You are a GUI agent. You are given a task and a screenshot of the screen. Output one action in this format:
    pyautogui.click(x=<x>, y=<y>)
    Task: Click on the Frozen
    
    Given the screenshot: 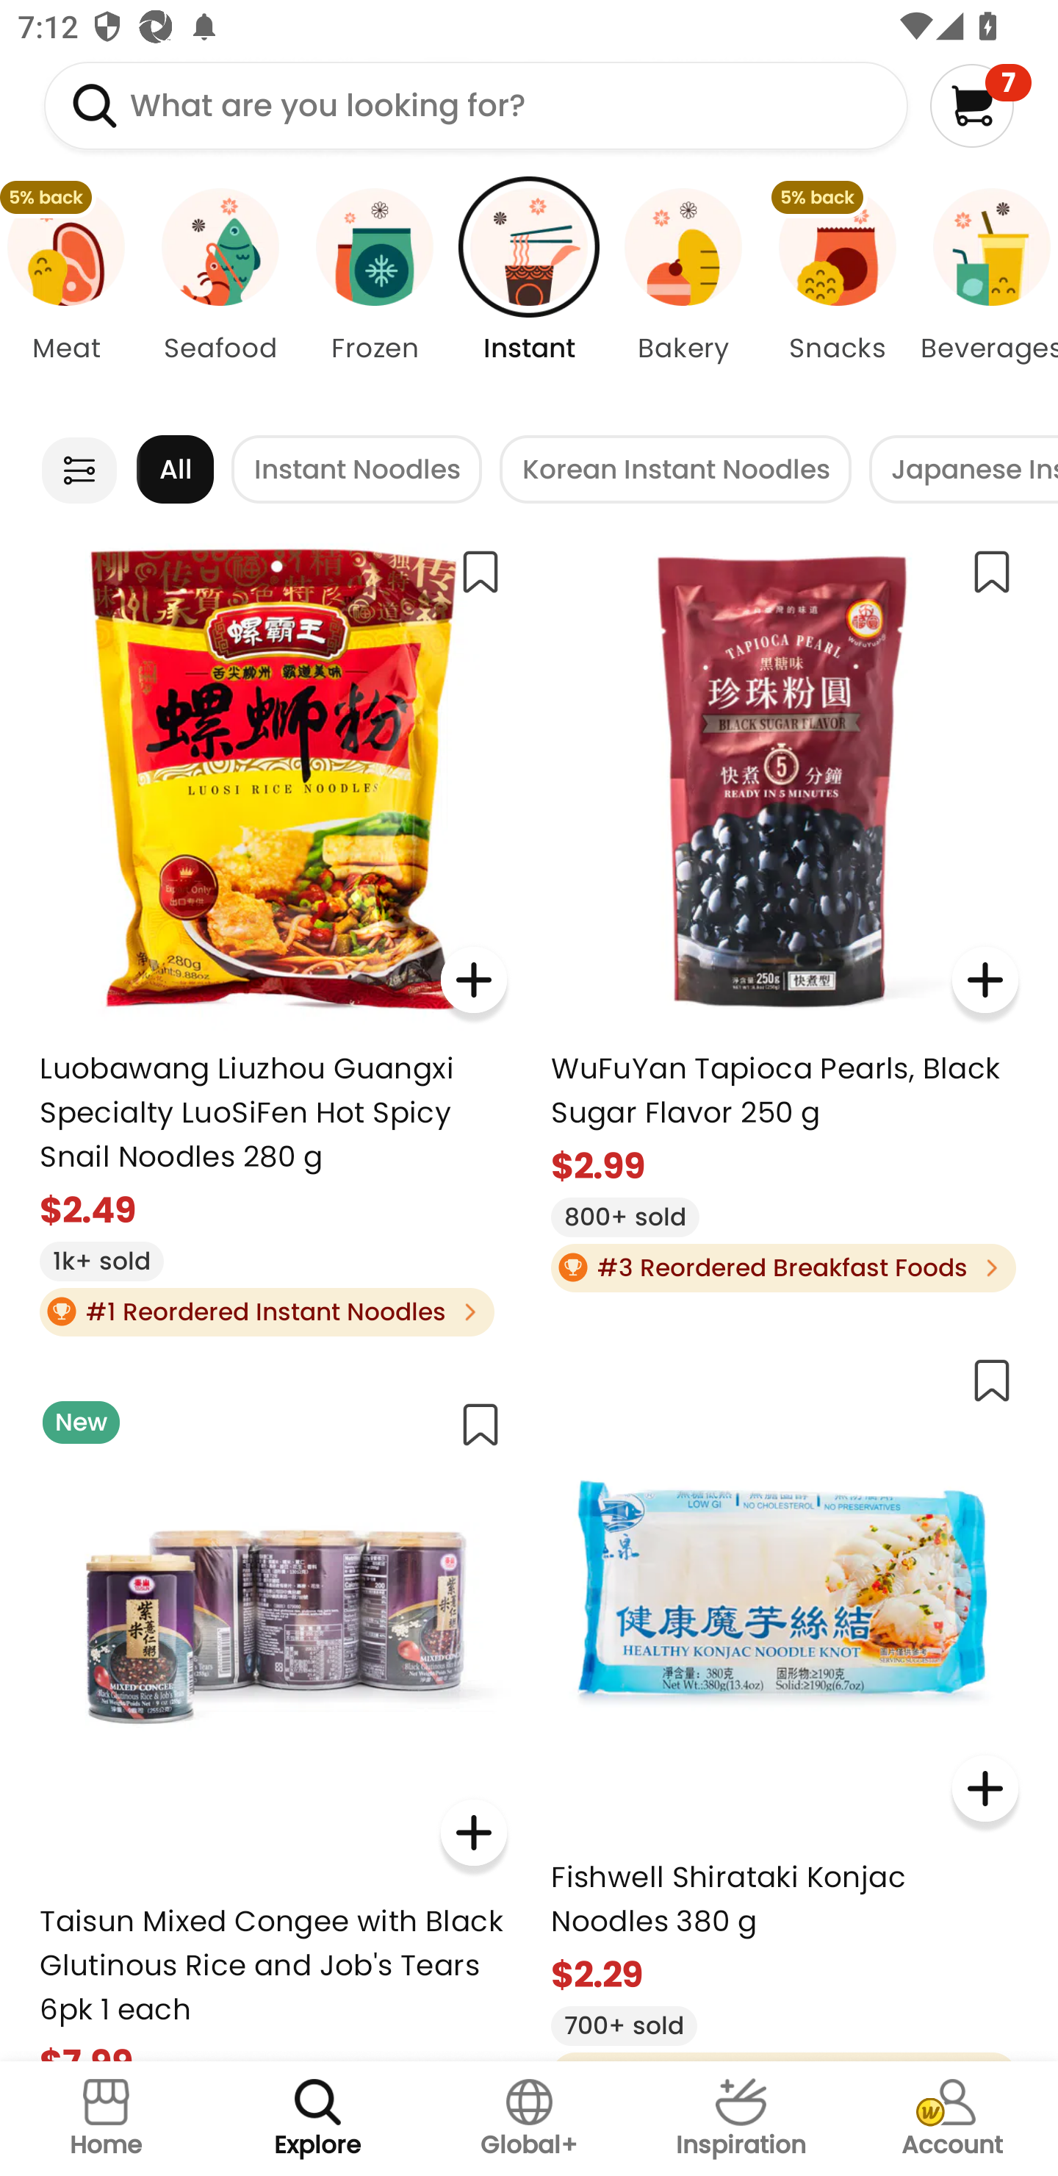 What is the action you would take?
    pyautogui.click(x=374, y=297)
    